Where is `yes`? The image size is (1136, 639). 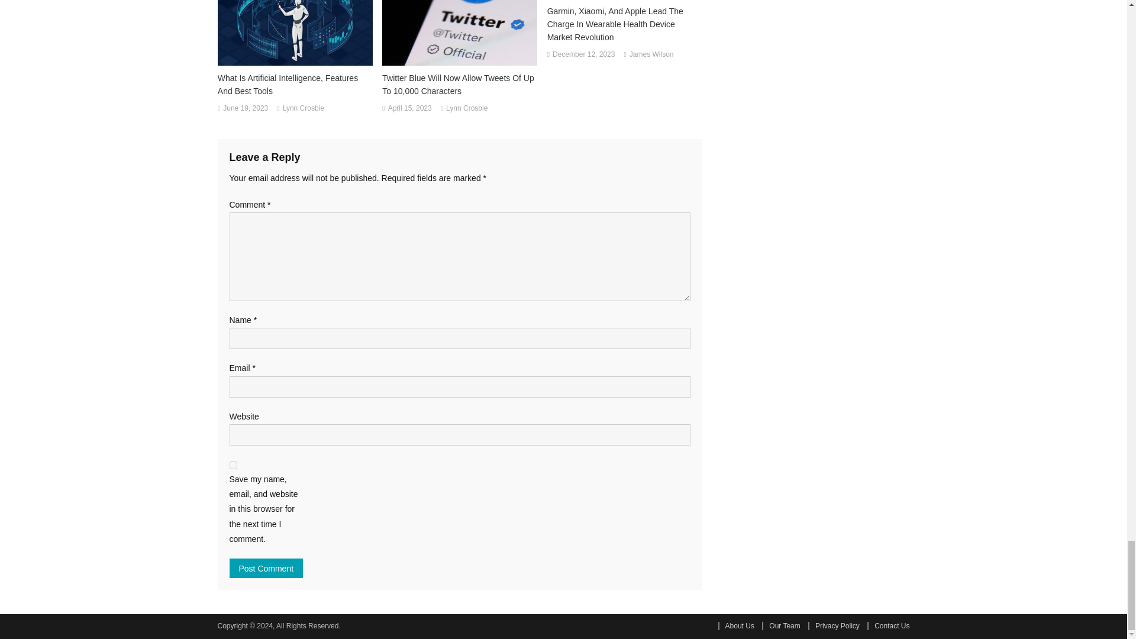 yes is located at coordinates (233, 465).